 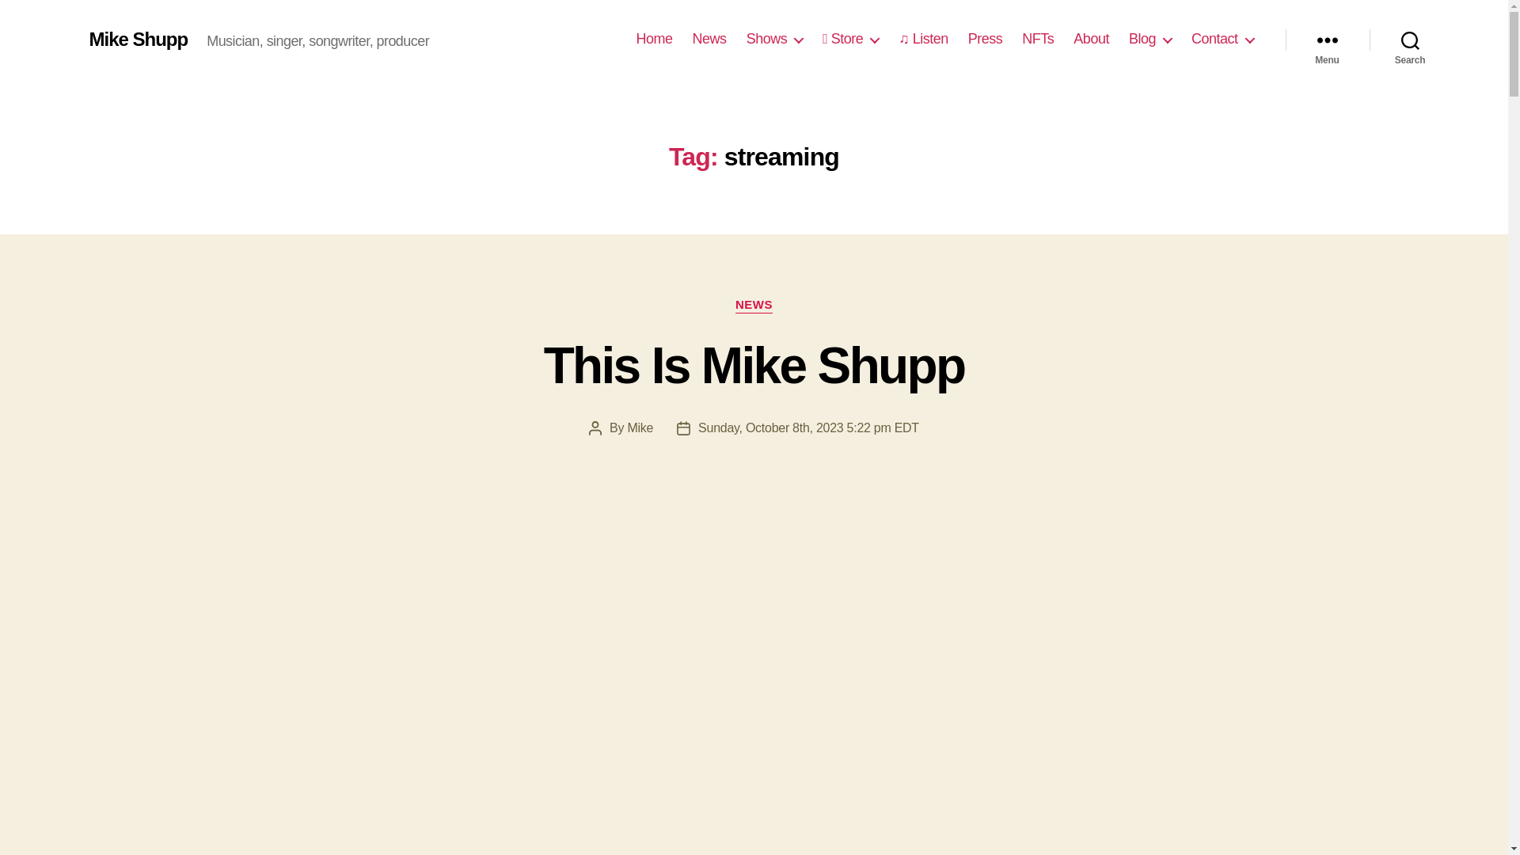 I want to click on News, so click(x=709, y=39).